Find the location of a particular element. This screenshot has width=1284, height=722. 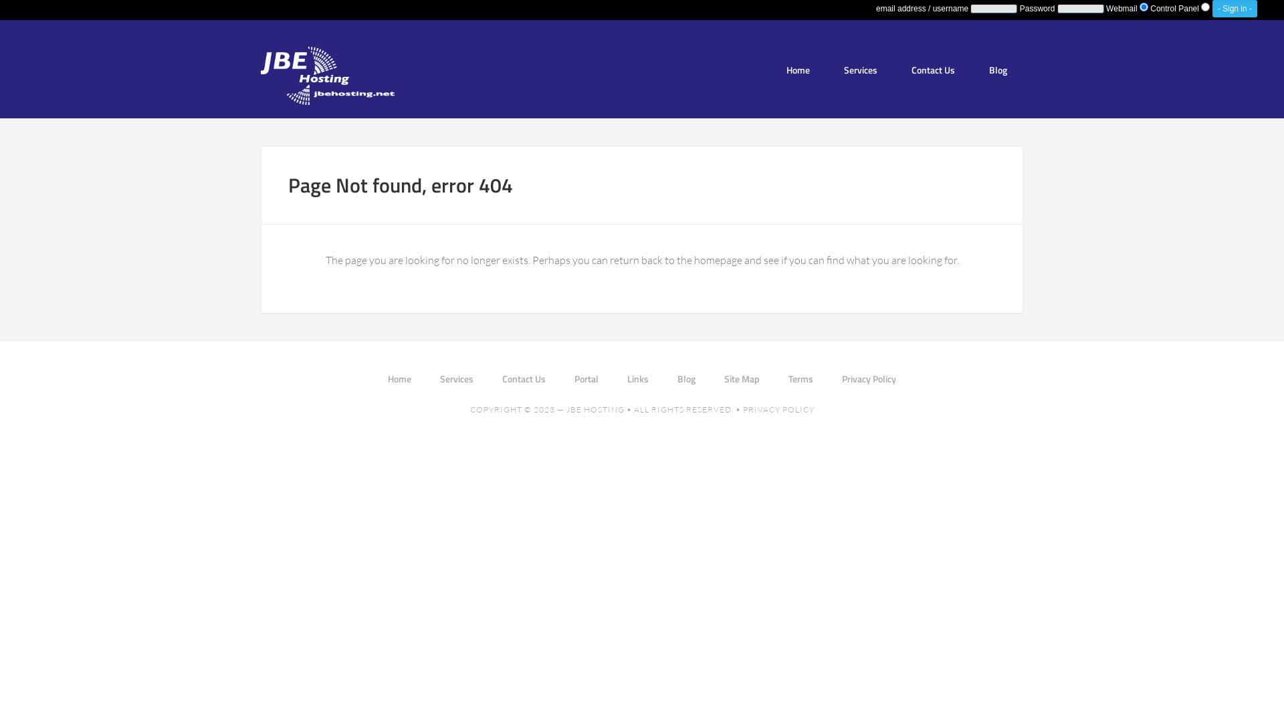

PRIVACY POLICY is located at coordinates (778, 409).